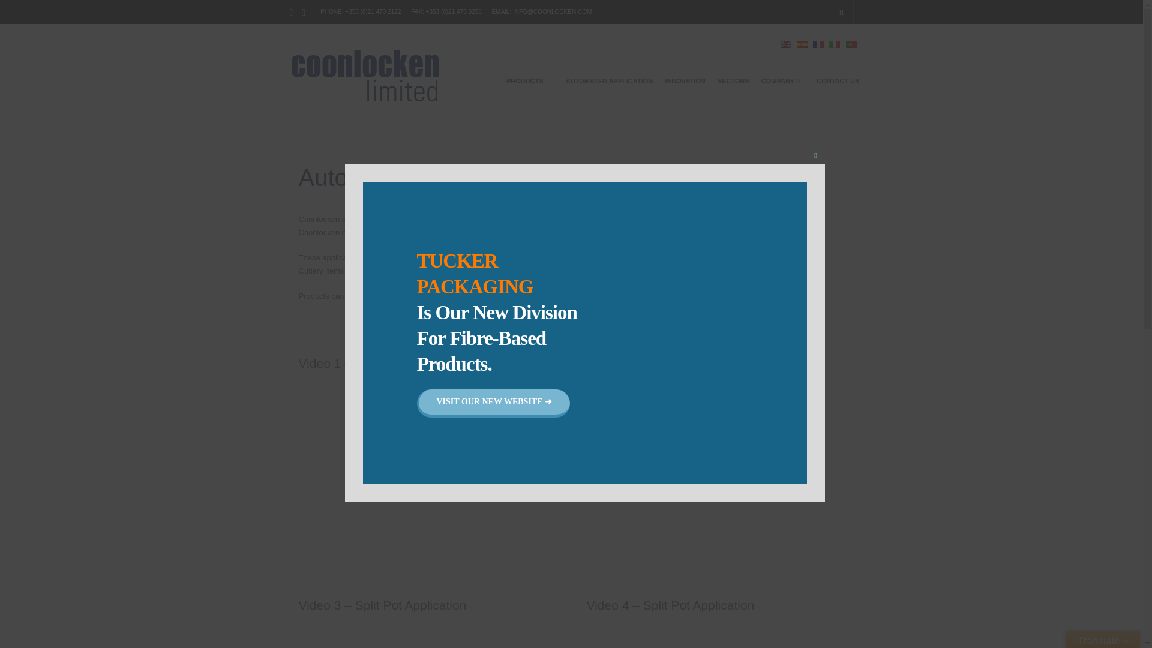  I want to click on Italian, so click(834, 44).